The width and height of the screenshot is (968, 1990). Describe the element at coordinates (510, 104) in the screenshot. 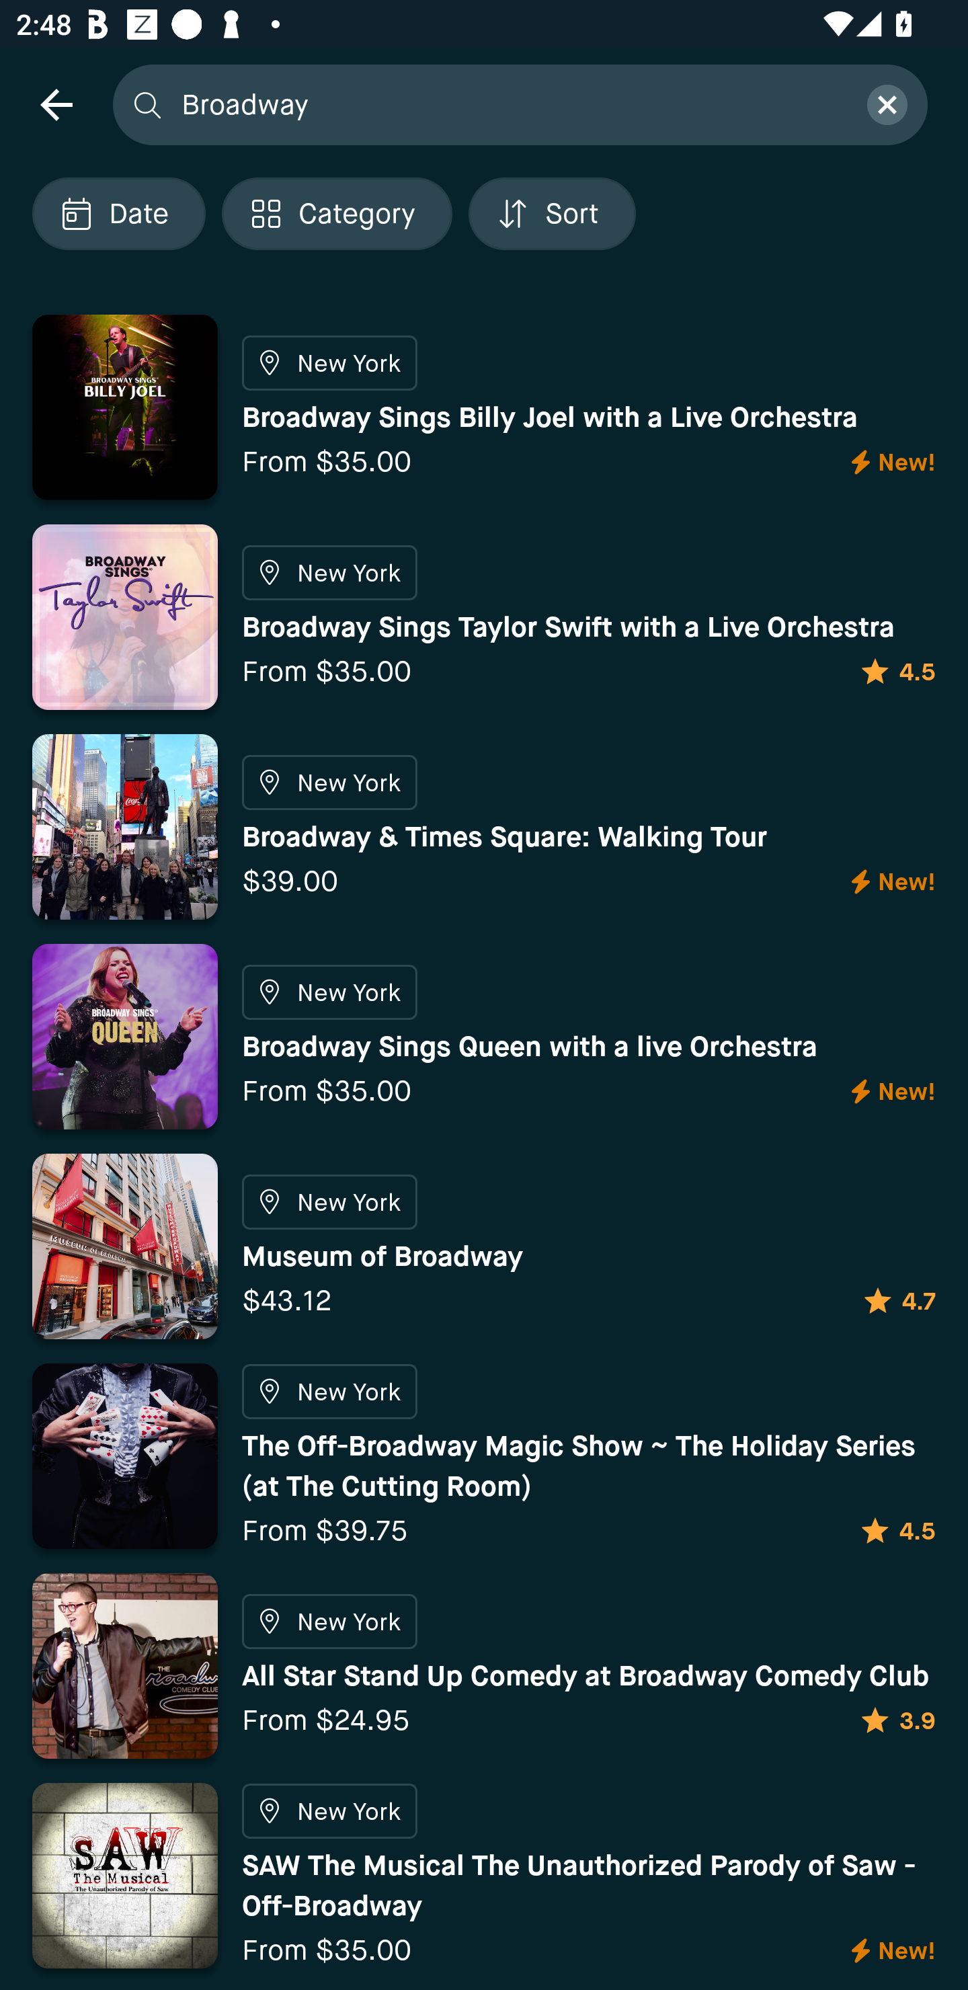

I see `Broadway` at that location.